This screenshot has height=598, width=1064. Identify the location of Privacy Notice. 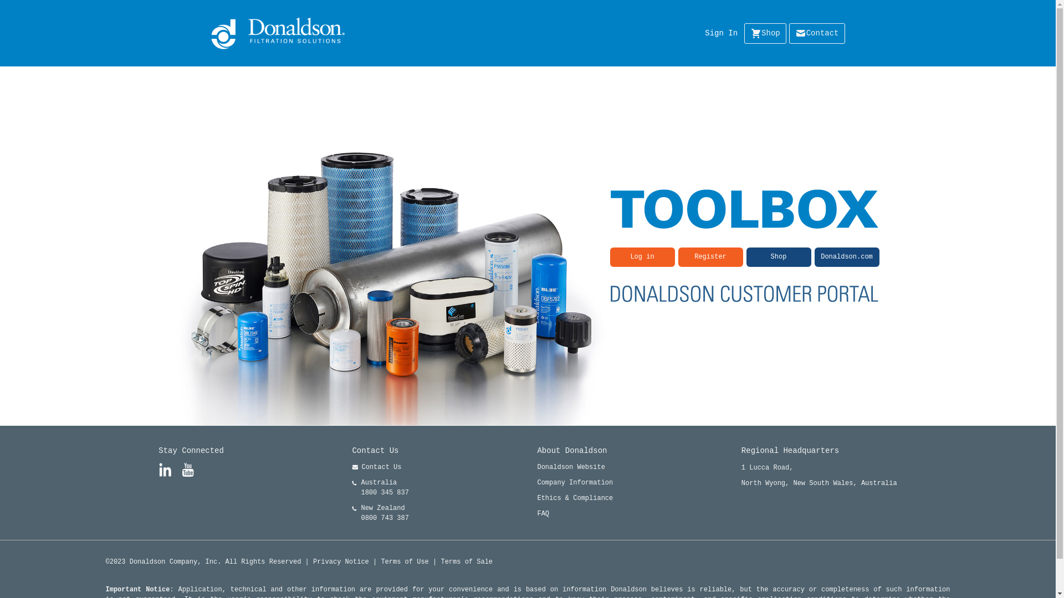
(341, 562).